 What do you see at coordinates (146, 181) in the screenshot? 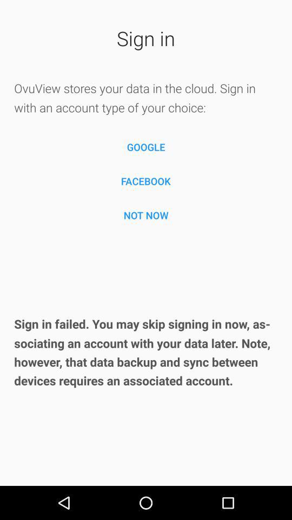
I see `jump to facebook item` at bounding box center [146, 181].